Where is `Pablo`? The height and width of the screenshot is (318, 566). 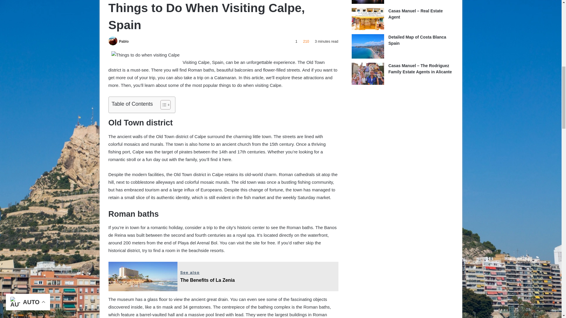
Pablo is located at coordinates (124, 41).